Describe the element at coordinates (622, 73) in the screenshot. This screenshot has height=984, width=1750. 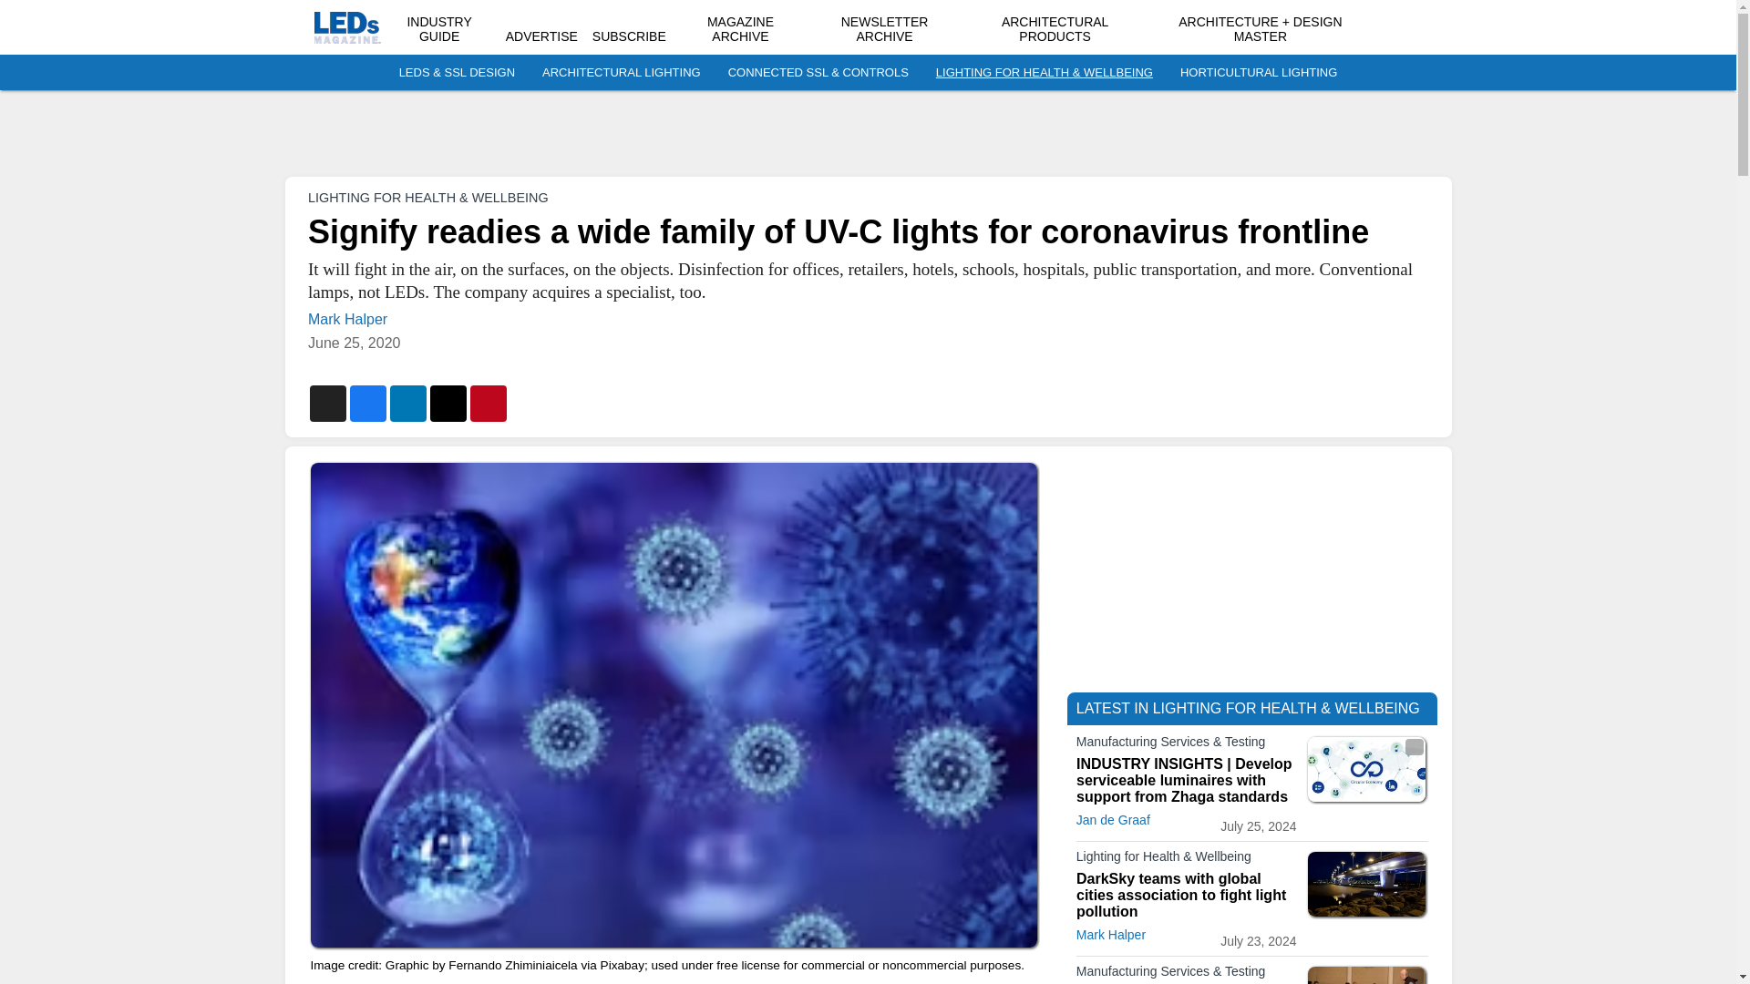
I see `ARCHITECTURAL LIGHTING` at that location.